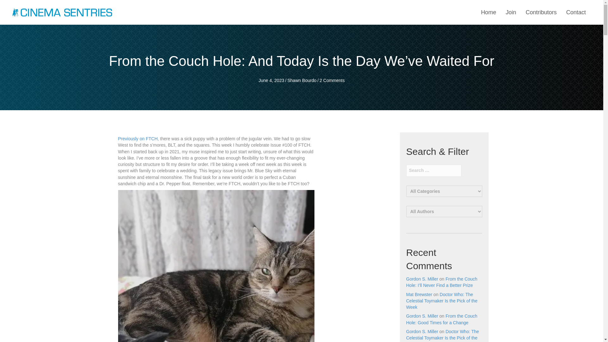 This screenshot has width=608, height=342. What do you see at coordinates (488, 12) in the screenshot?
I see `Home` at bounding box center [488, 12].